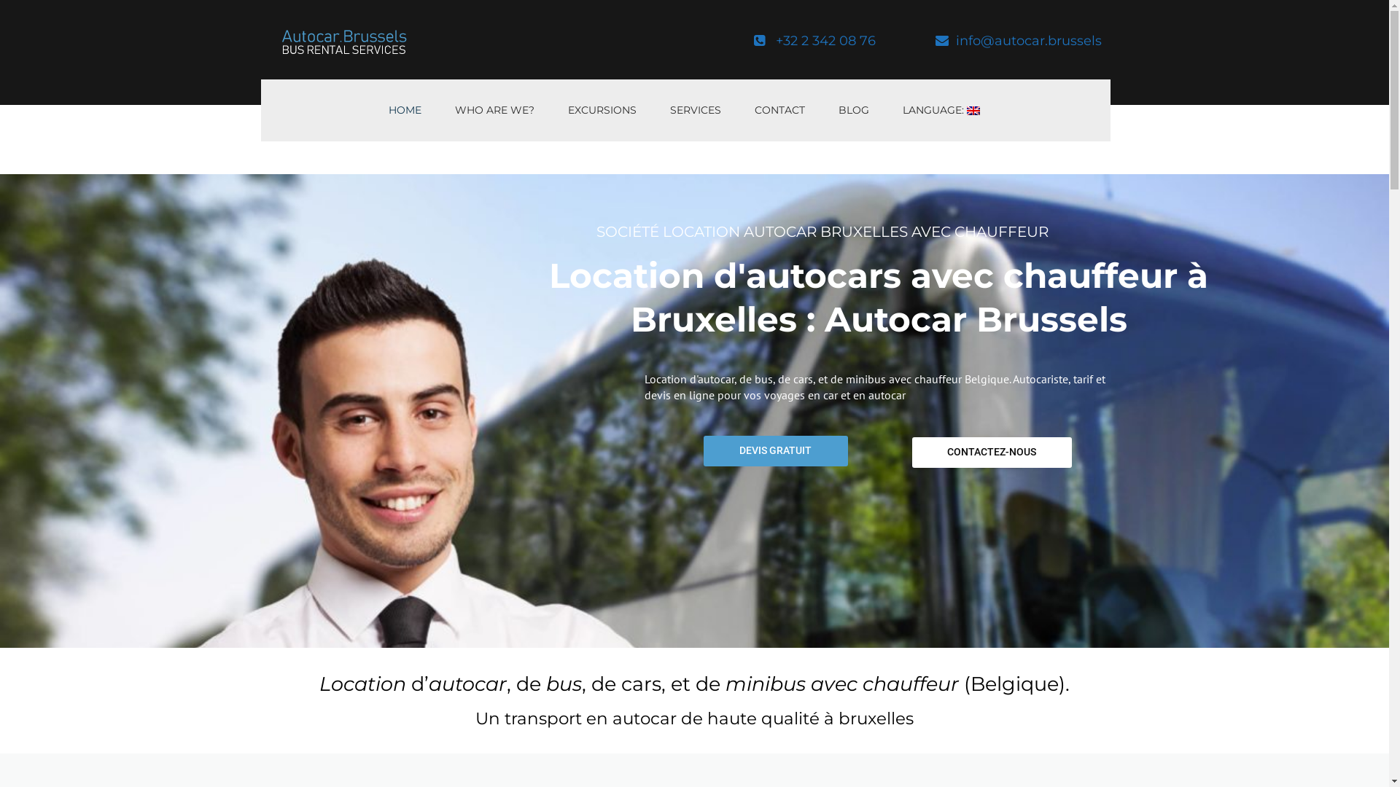 Image resolution: width=1400 pixels, height=787 pixels. I want to click on EXCURSIONS, so click(602, 111).